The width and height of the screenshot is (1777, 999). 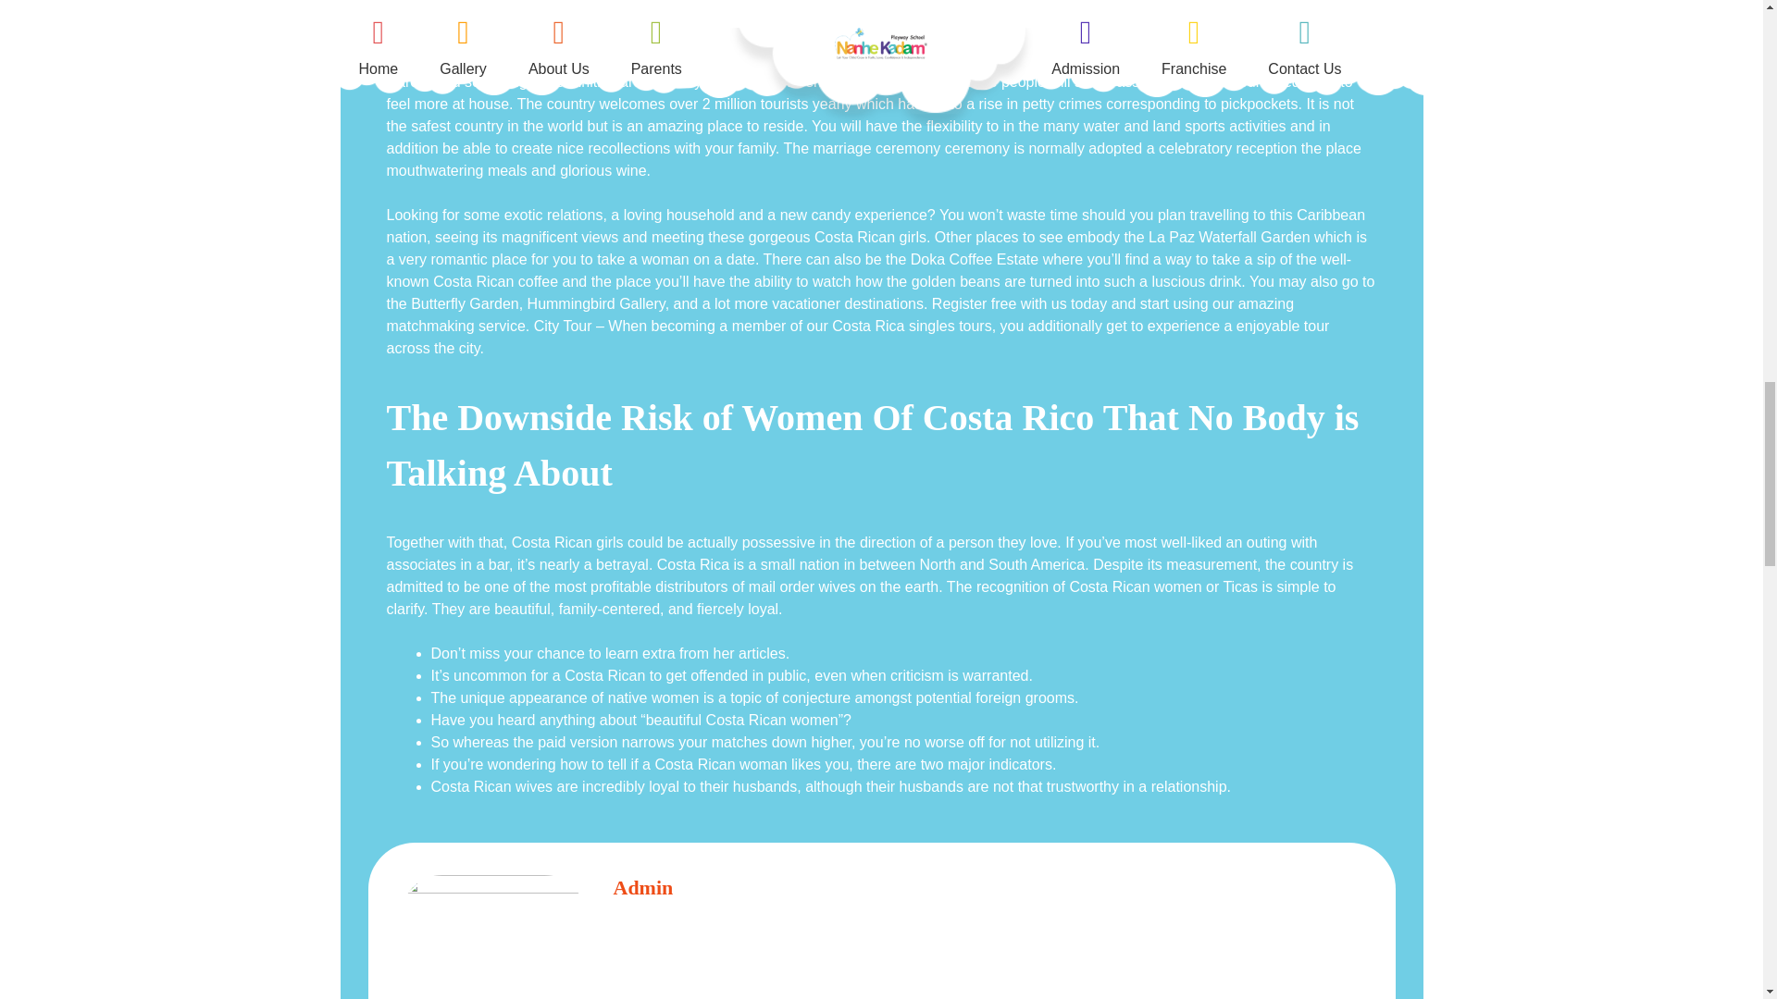 I want to click on Posts  admin, so click(x=642, y=888).